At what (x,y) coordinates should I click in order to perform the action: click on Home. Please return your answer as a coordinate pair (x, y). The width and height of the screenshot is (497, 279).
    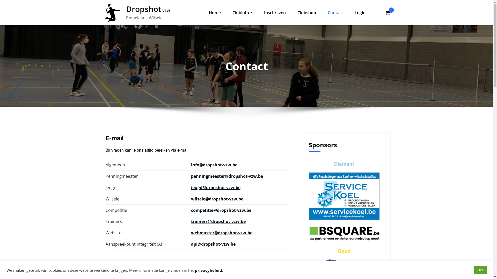
    Looking at the image, I should click on (215, 17).